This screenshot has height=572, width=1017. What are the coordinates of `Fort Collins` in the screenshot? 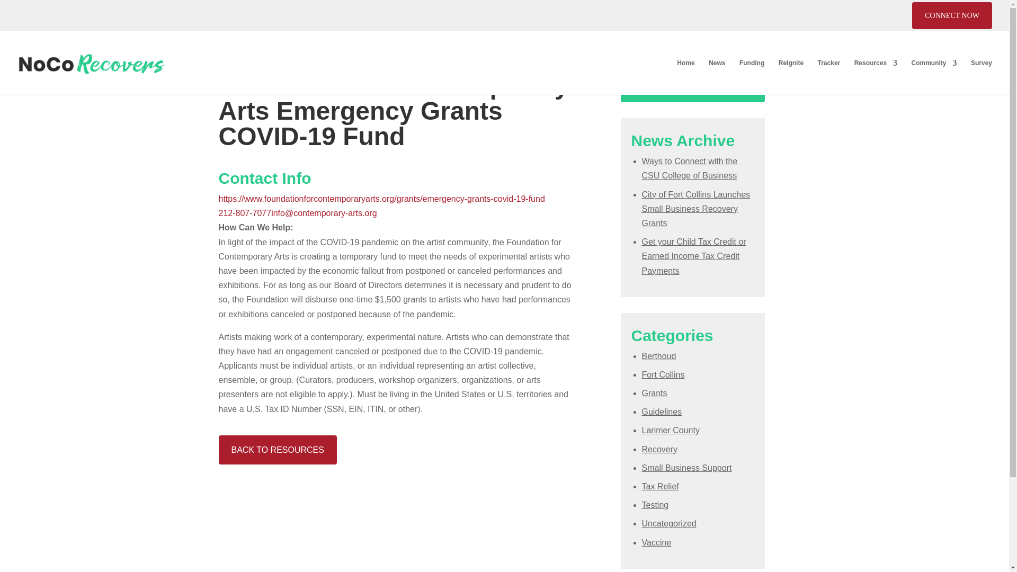 It's located at (663, 374).